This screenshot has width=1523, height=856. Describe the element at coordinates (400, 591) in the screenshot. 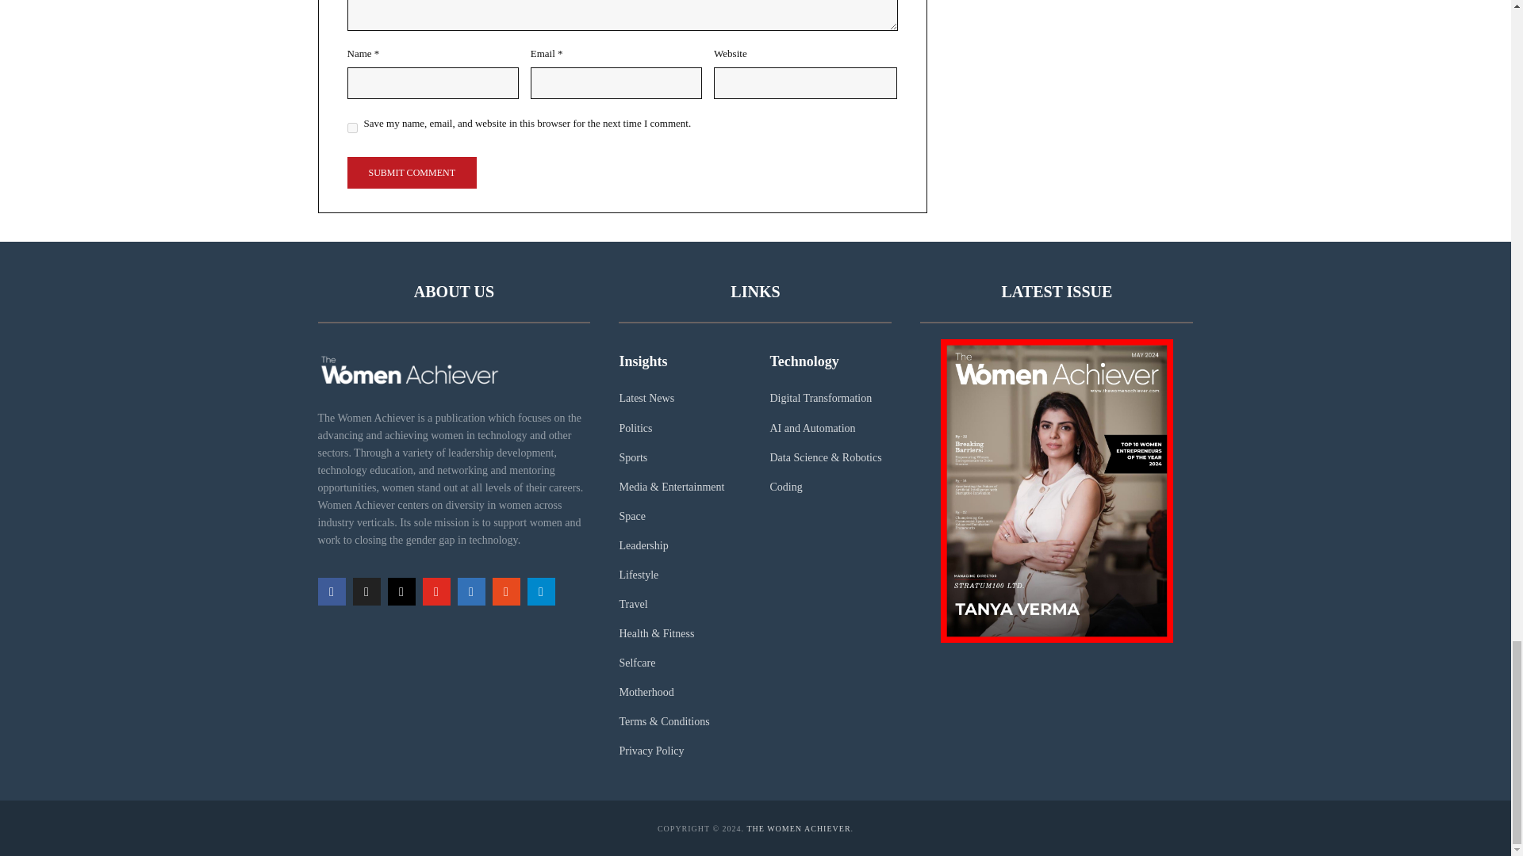

I see `Instagram` at that location.